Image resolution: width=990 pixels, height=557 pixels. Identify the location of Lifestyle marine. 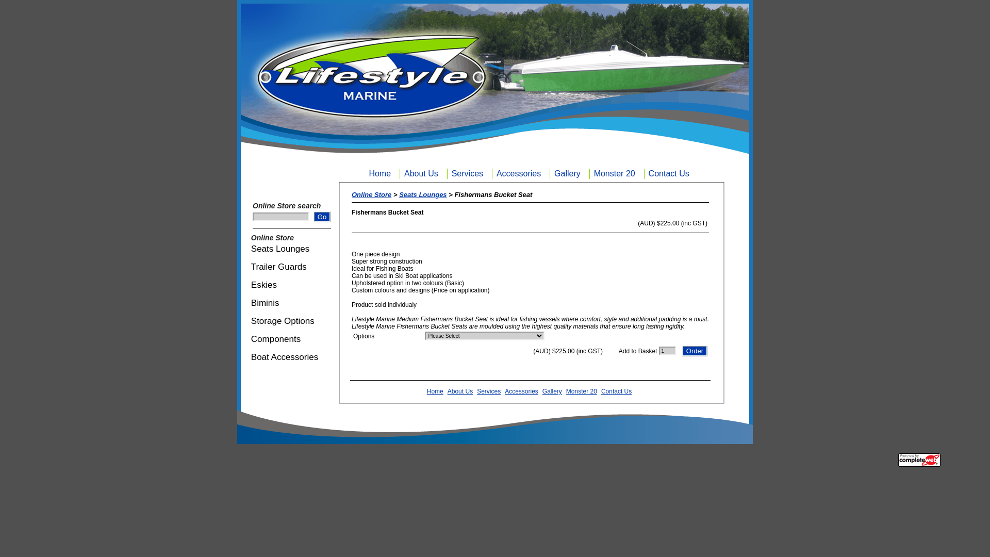
(736, 93).